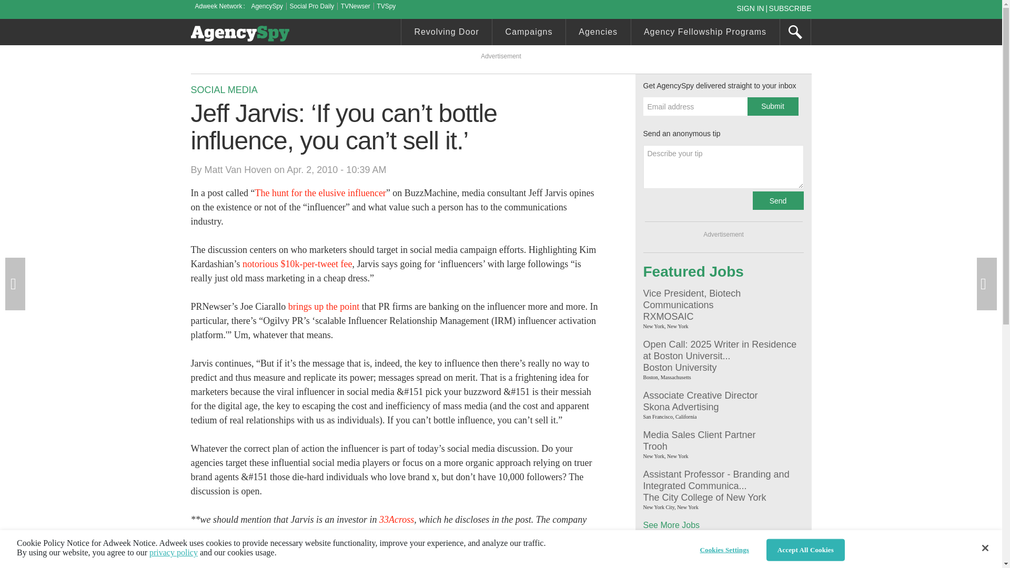  Describe the element at coordinates (356, 6) in the screenshot. I see `TVNewser` at that location.